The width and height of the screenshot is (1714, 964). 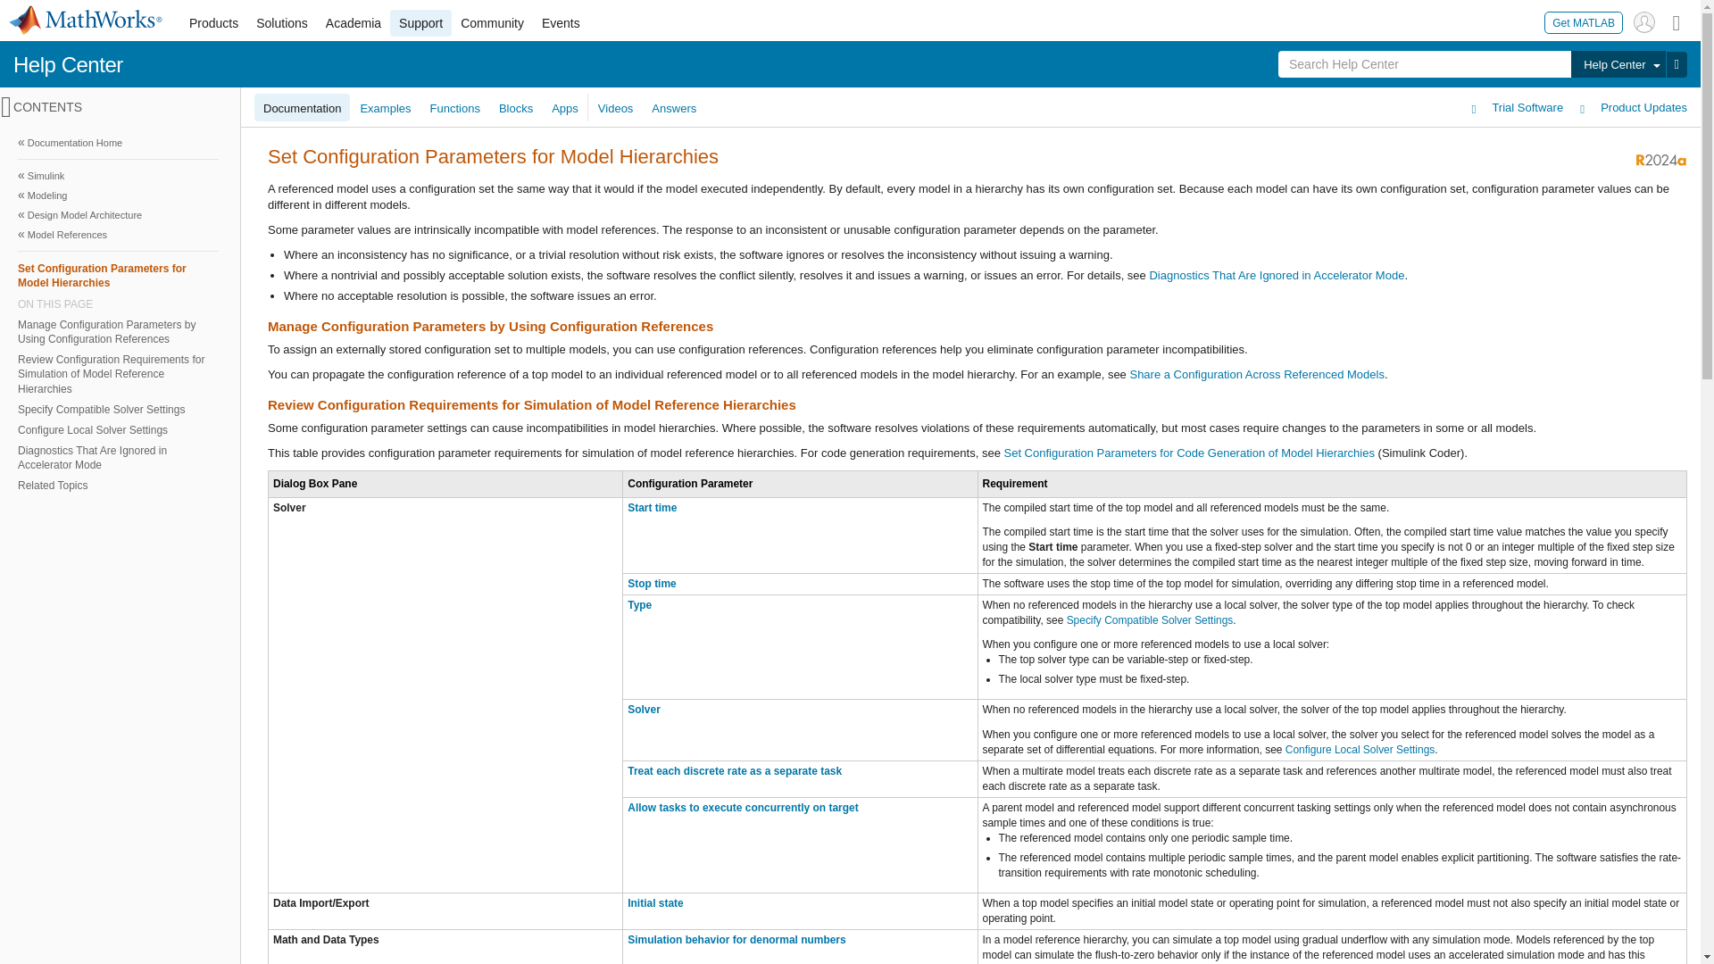 I want to click on Events, so click(x=561, y=23).